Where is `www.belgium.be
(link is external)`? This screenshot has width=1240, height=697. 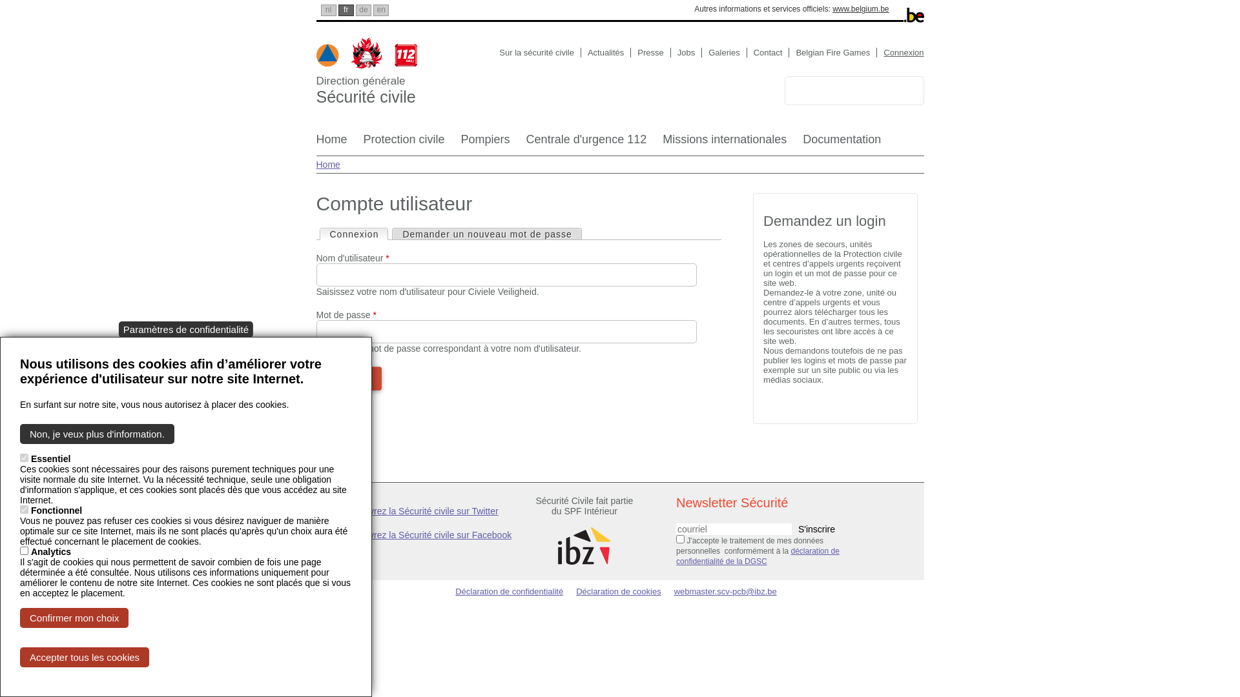
www.belgium.be
(link is external) is located at coordinates (864, 9).